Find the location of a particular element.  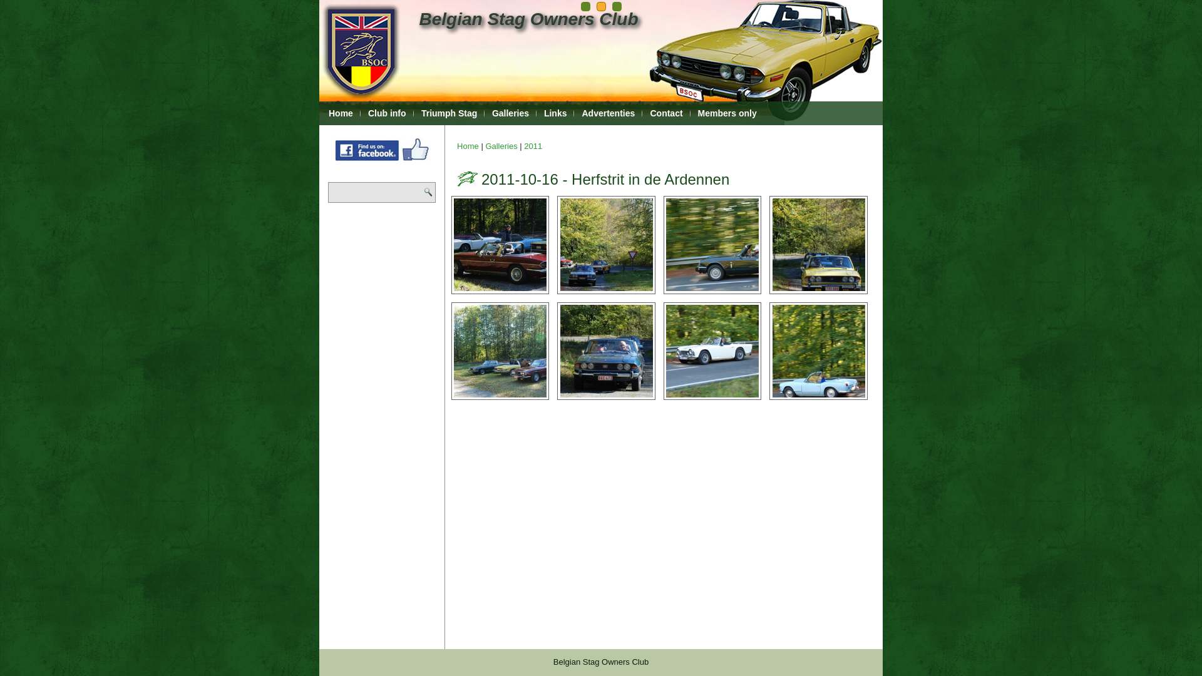

2011 is located at coordinates (533, 146).